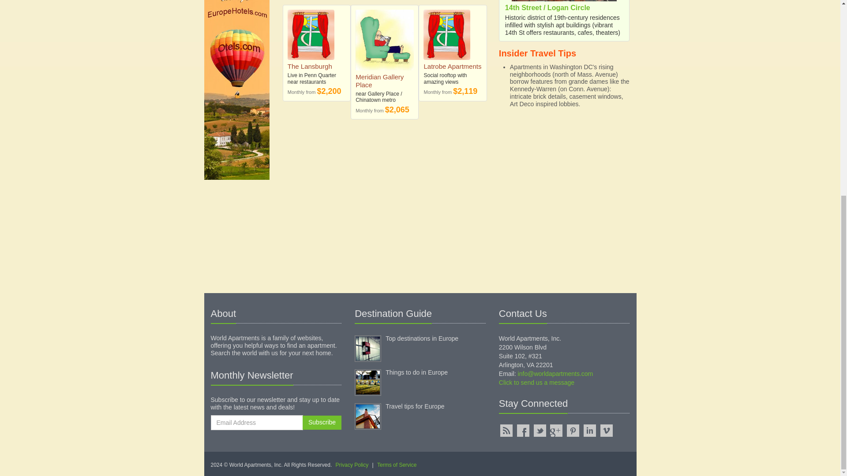  I want to click on Meridian Gallery Place, so click(379, 81).